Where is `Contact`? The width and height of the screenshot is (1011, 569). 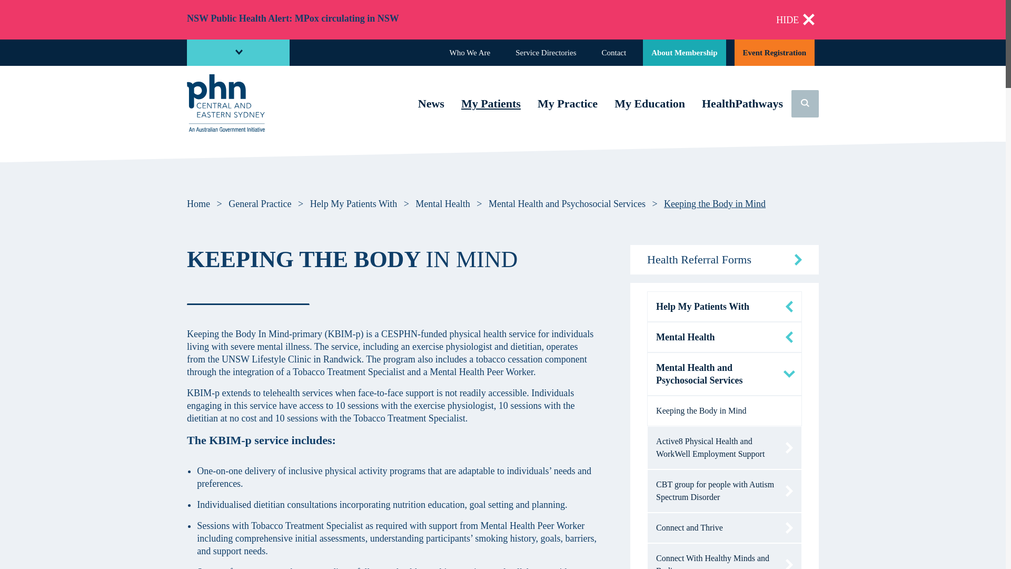 Contact is located at coordinates (614, 53).